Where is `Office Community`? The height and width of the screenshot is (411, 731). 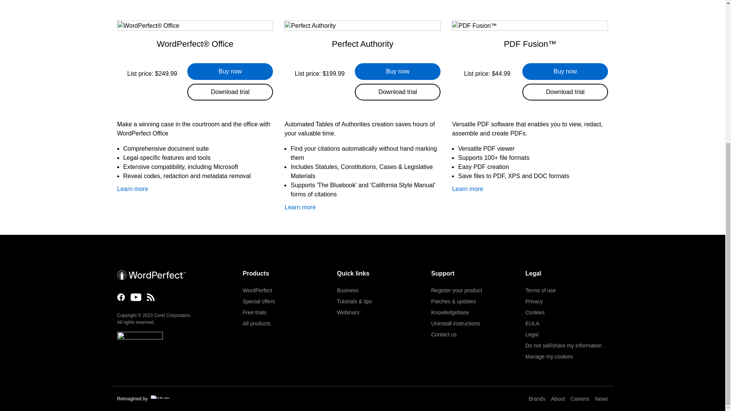
Office Community is located at coordinates (150, 297).